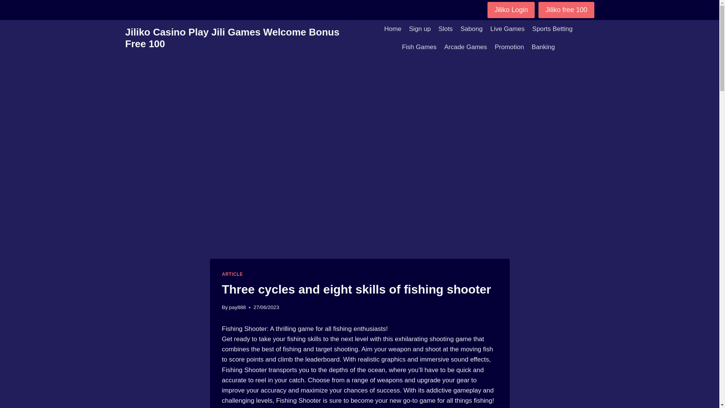  I want to click on Fish Games, so click(419, 47).